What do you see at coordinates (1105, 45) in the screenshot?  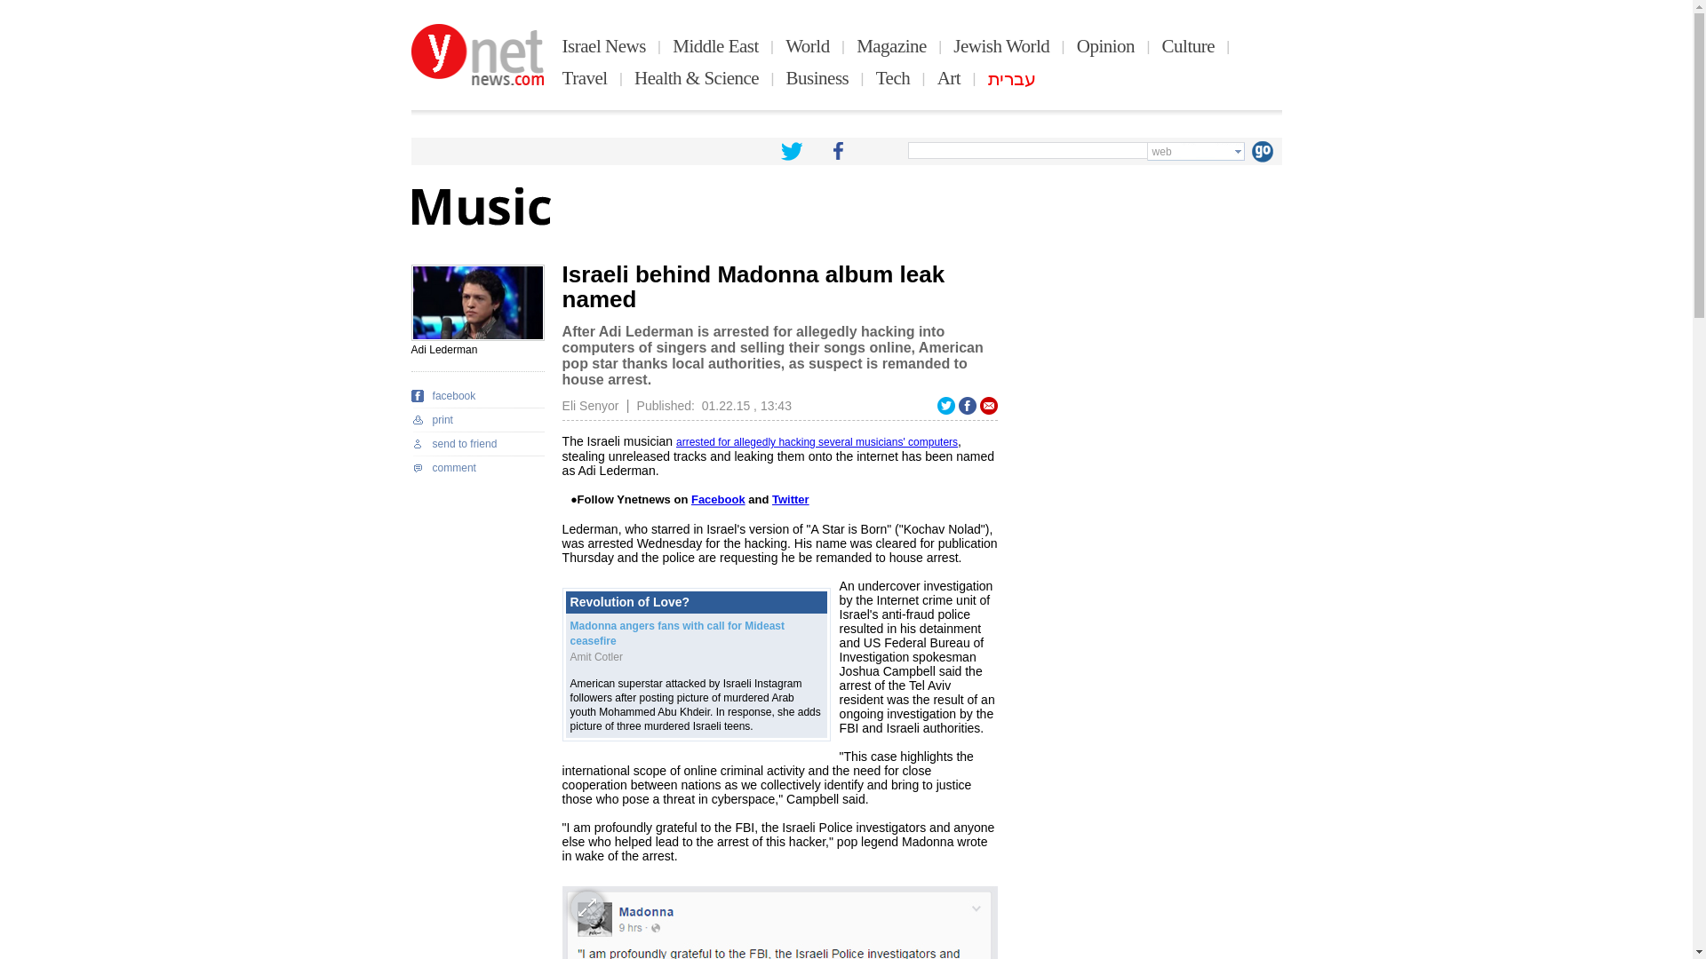 I see `Opinion` at bounding box center [1105, 45].